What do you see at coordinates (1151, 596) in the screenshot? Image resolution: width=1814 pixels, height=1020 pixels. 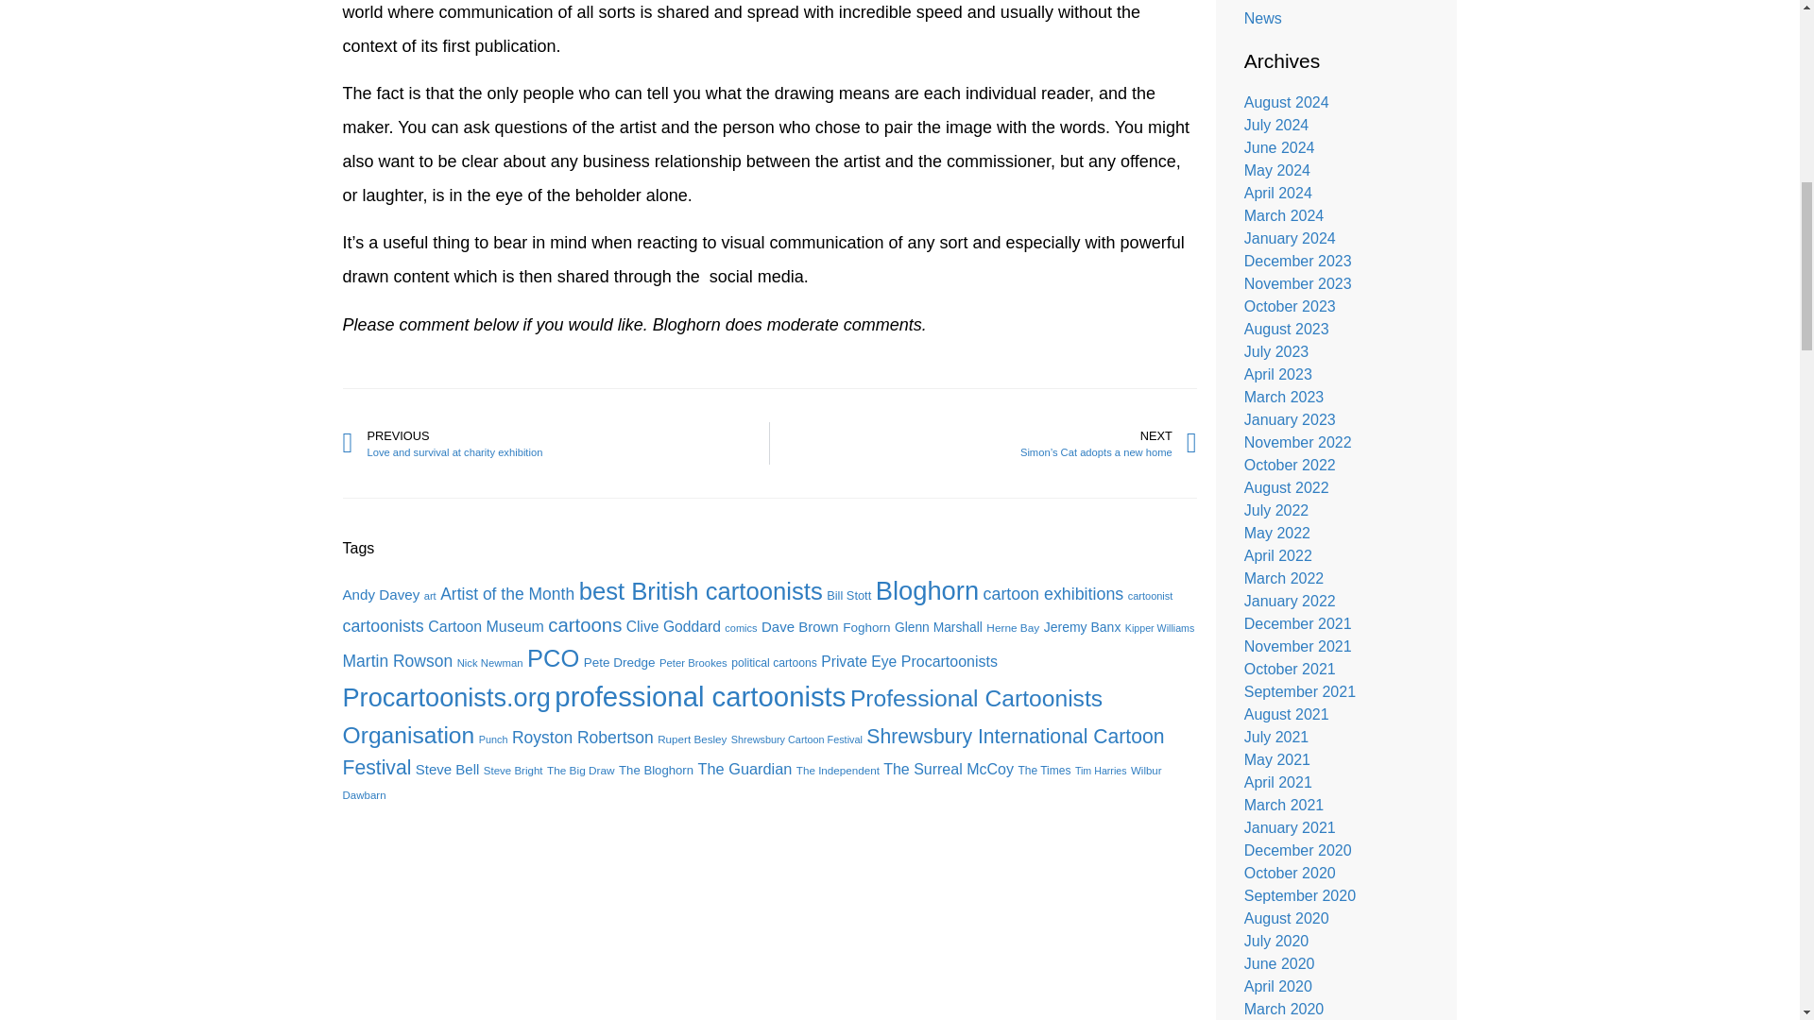 I see `Andy Davey` at bounding box center [1151, 596].